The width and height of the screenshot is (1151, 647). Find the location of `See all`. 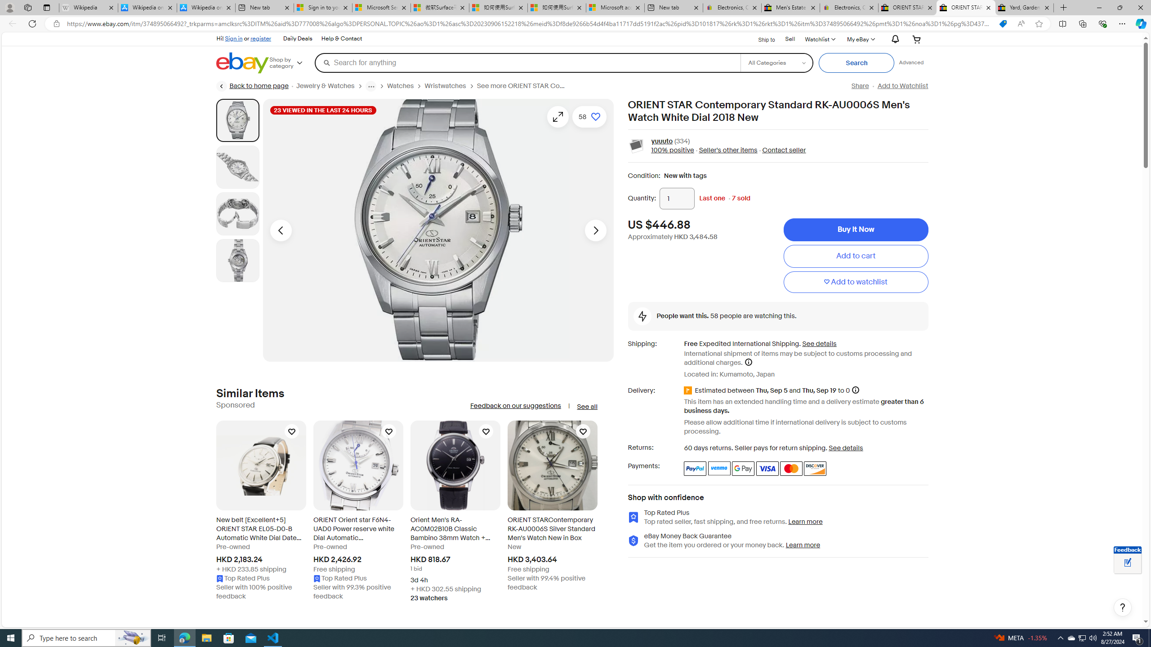

See all is located at coordinates (587, 407).